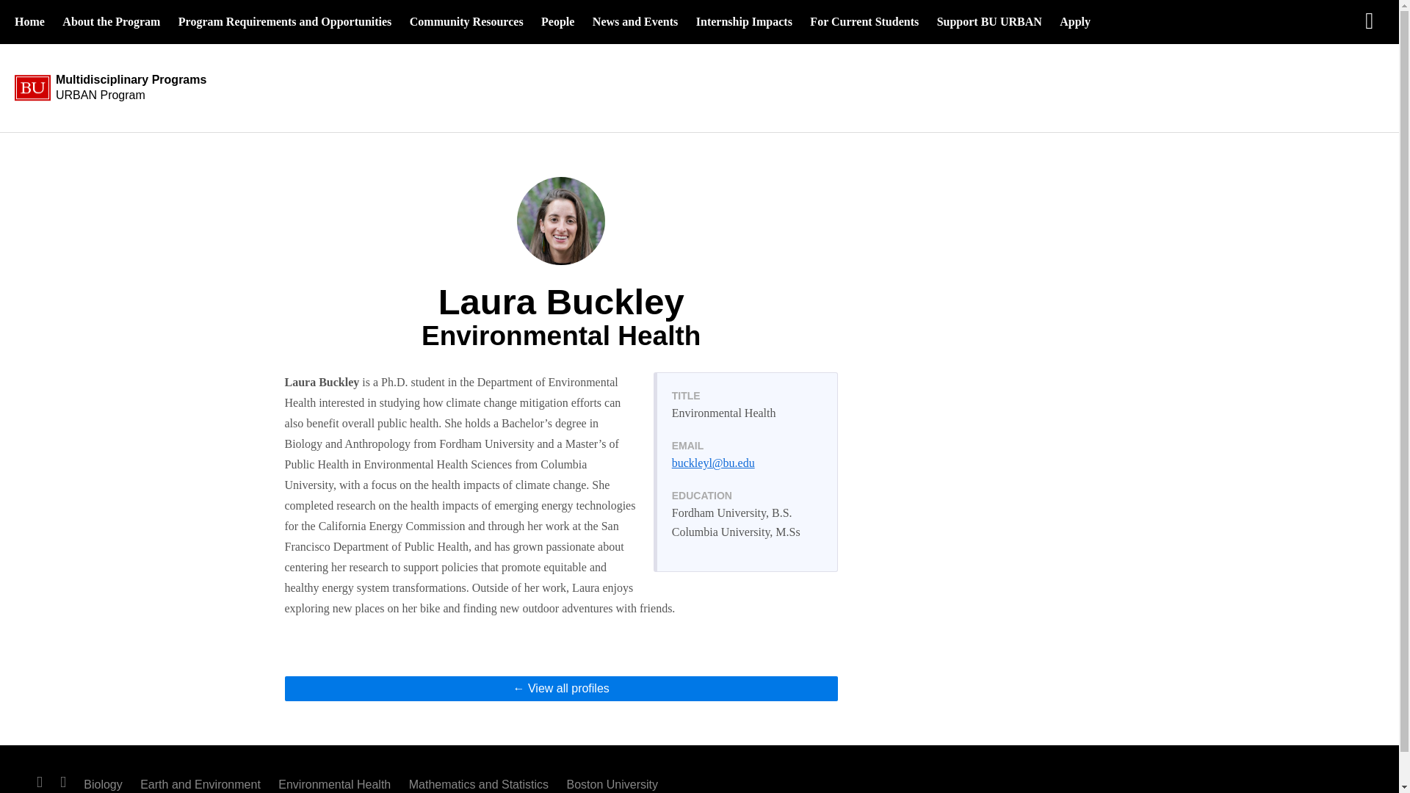  Describe the element at coordinates (864, 22) in the screenshot. I see `Navigate to: People` at that location.